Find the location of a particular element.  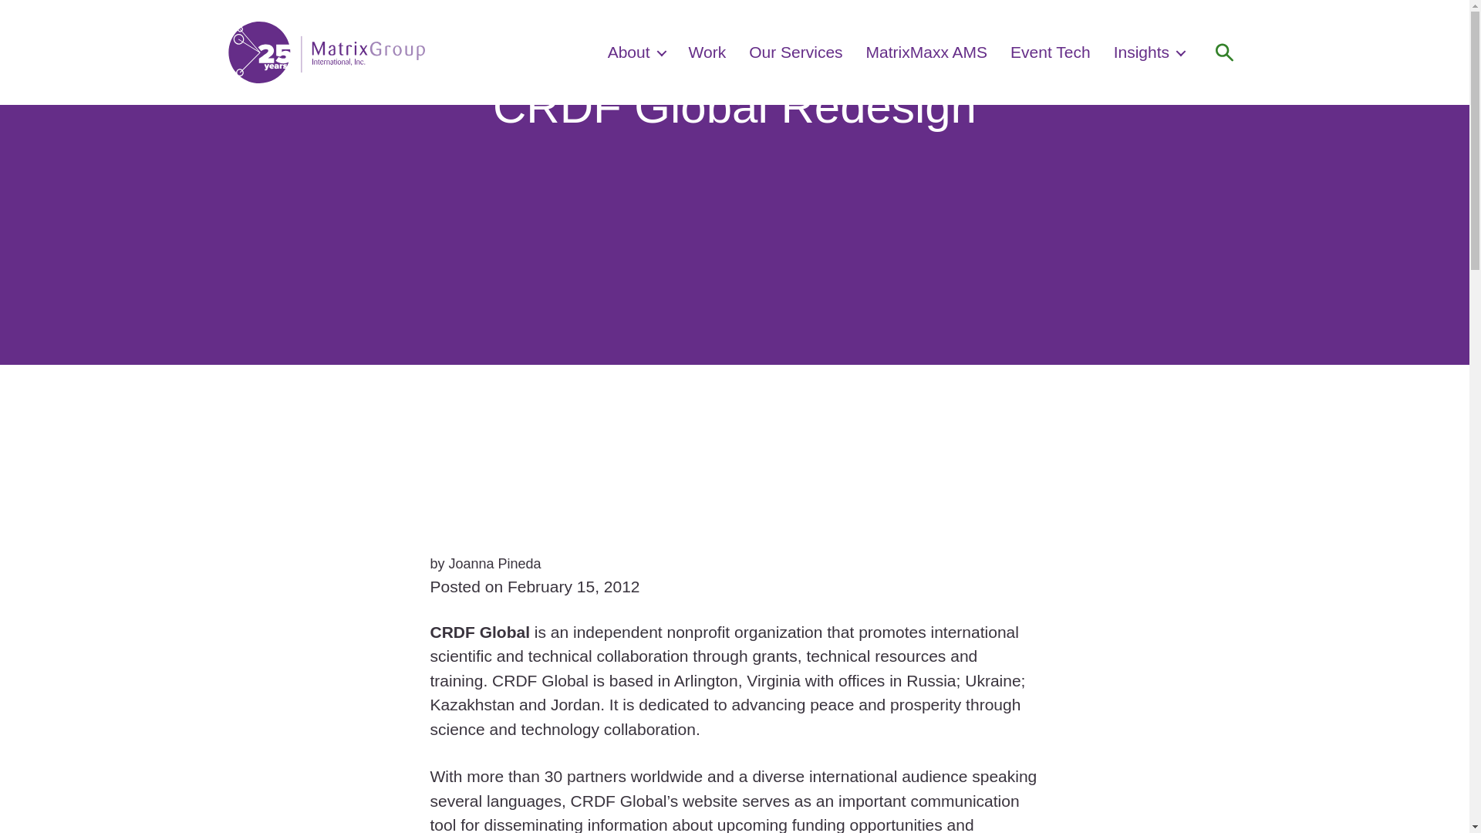

About is located at coordinates (636, 52).